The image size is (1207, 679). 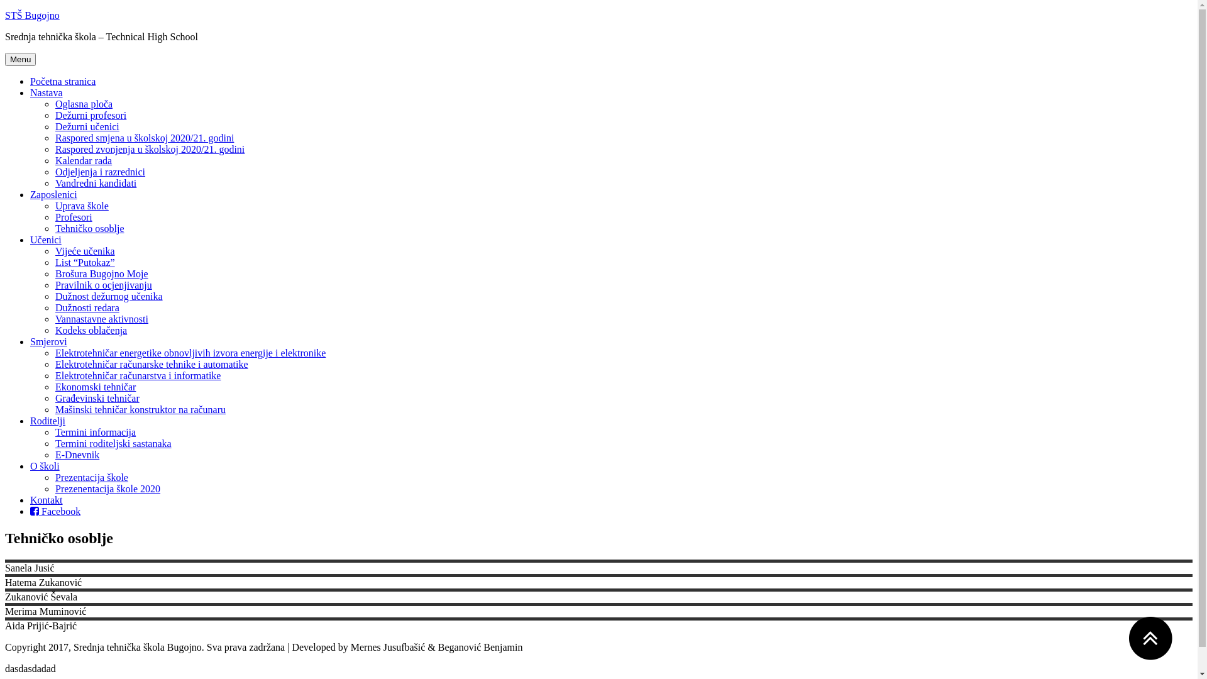 I want to click on E-Dnevnik, so click(x=77, y=455).